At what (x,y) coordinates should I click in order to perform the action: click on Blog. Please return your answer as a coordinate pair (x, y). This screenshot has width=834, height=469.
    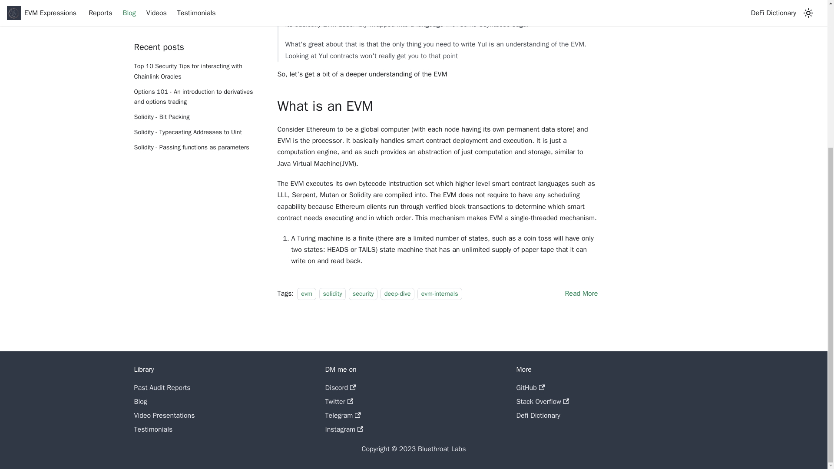
    Looking at the image, I should click on (140, 401).